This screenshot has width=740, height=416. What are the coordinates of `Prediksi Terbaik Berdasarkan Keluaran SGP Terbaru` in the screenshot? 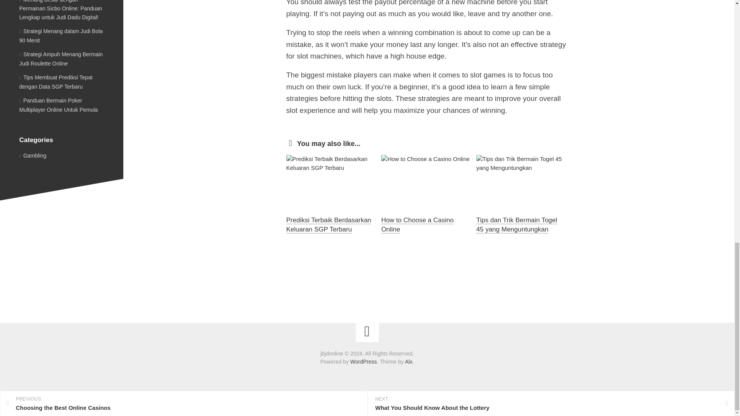 It's located at (328, 224).